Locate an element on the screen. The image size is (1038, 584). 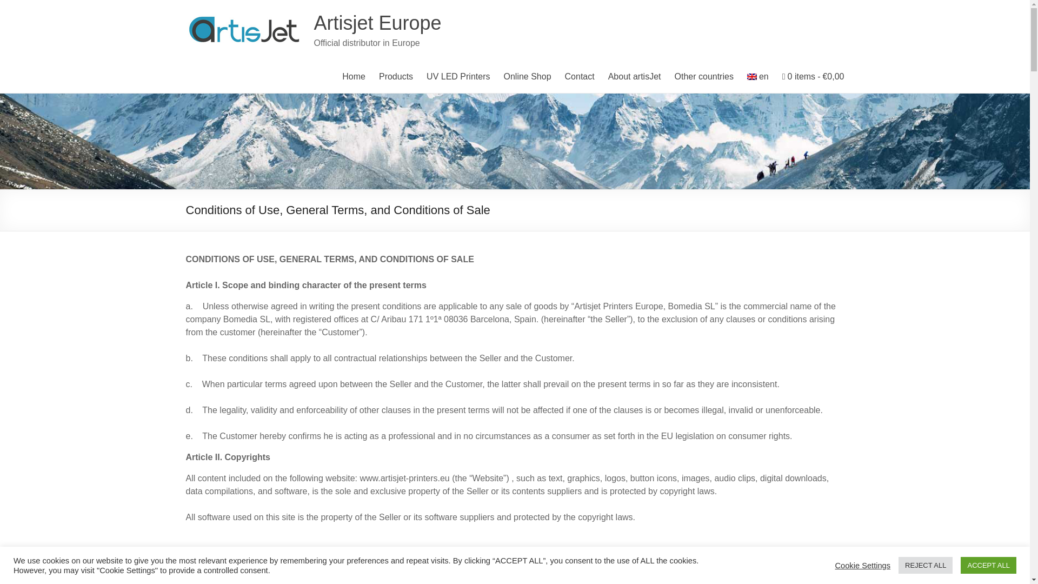
Products is located at coordinates (396, 77).